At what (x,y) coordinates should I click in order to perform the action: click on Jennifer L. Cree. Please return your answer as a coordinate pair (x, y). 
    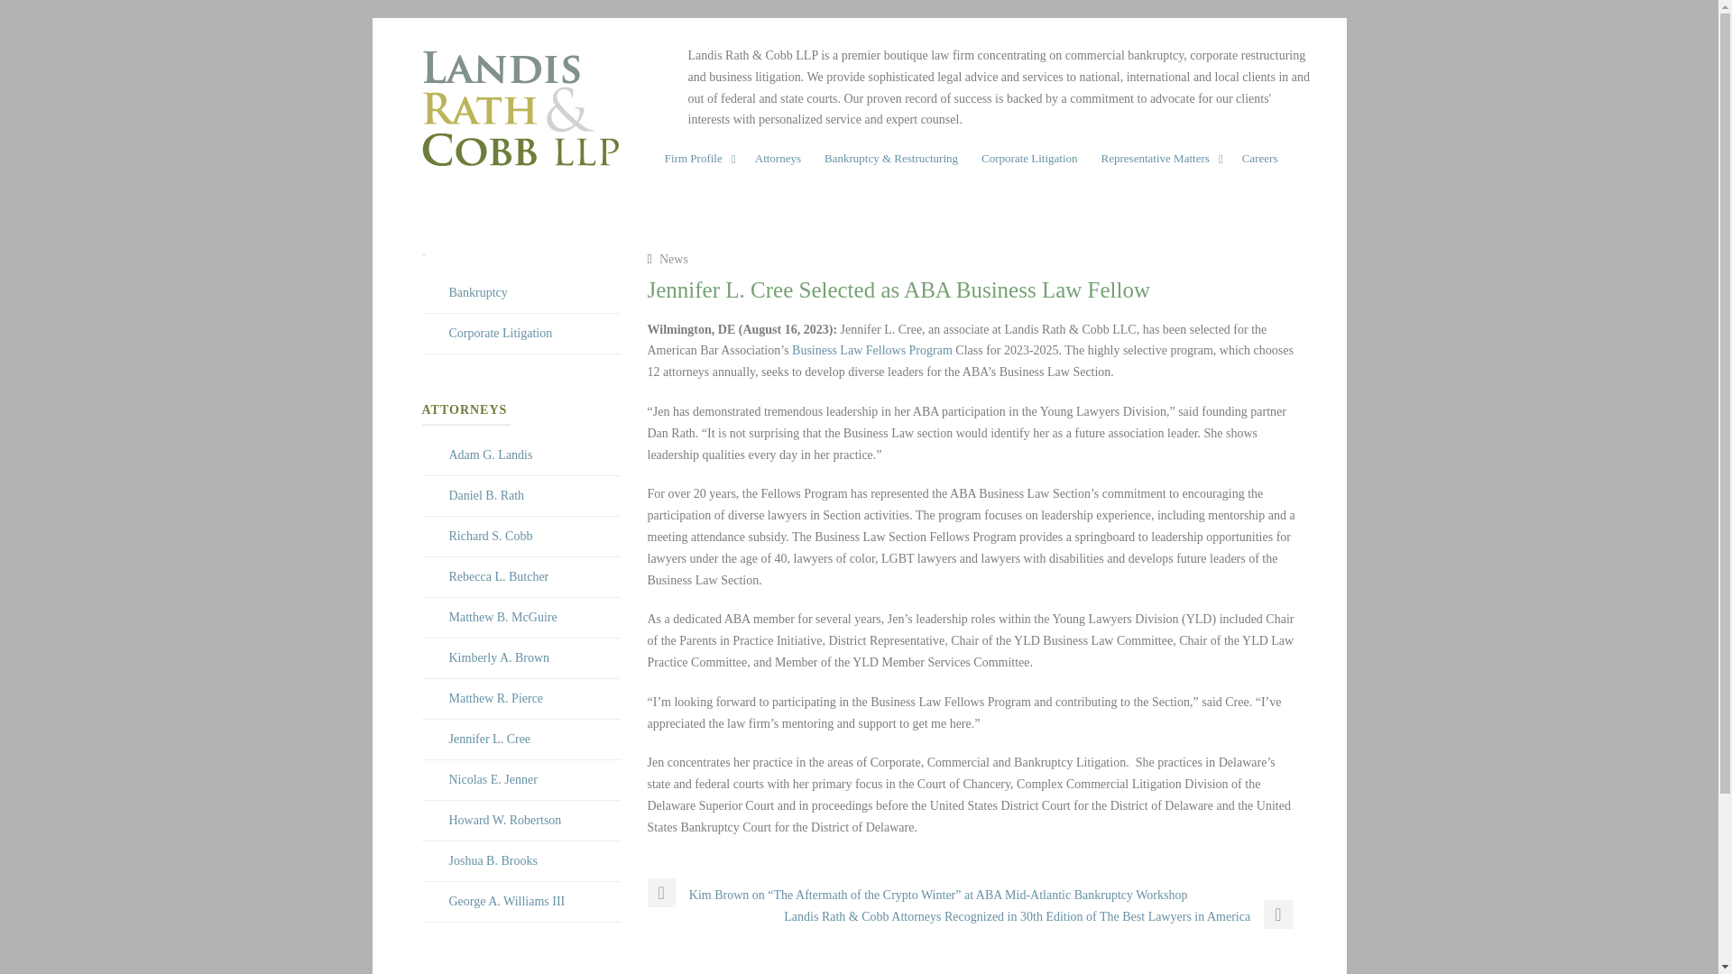
    Looking at the image, I should click on (490, 740).